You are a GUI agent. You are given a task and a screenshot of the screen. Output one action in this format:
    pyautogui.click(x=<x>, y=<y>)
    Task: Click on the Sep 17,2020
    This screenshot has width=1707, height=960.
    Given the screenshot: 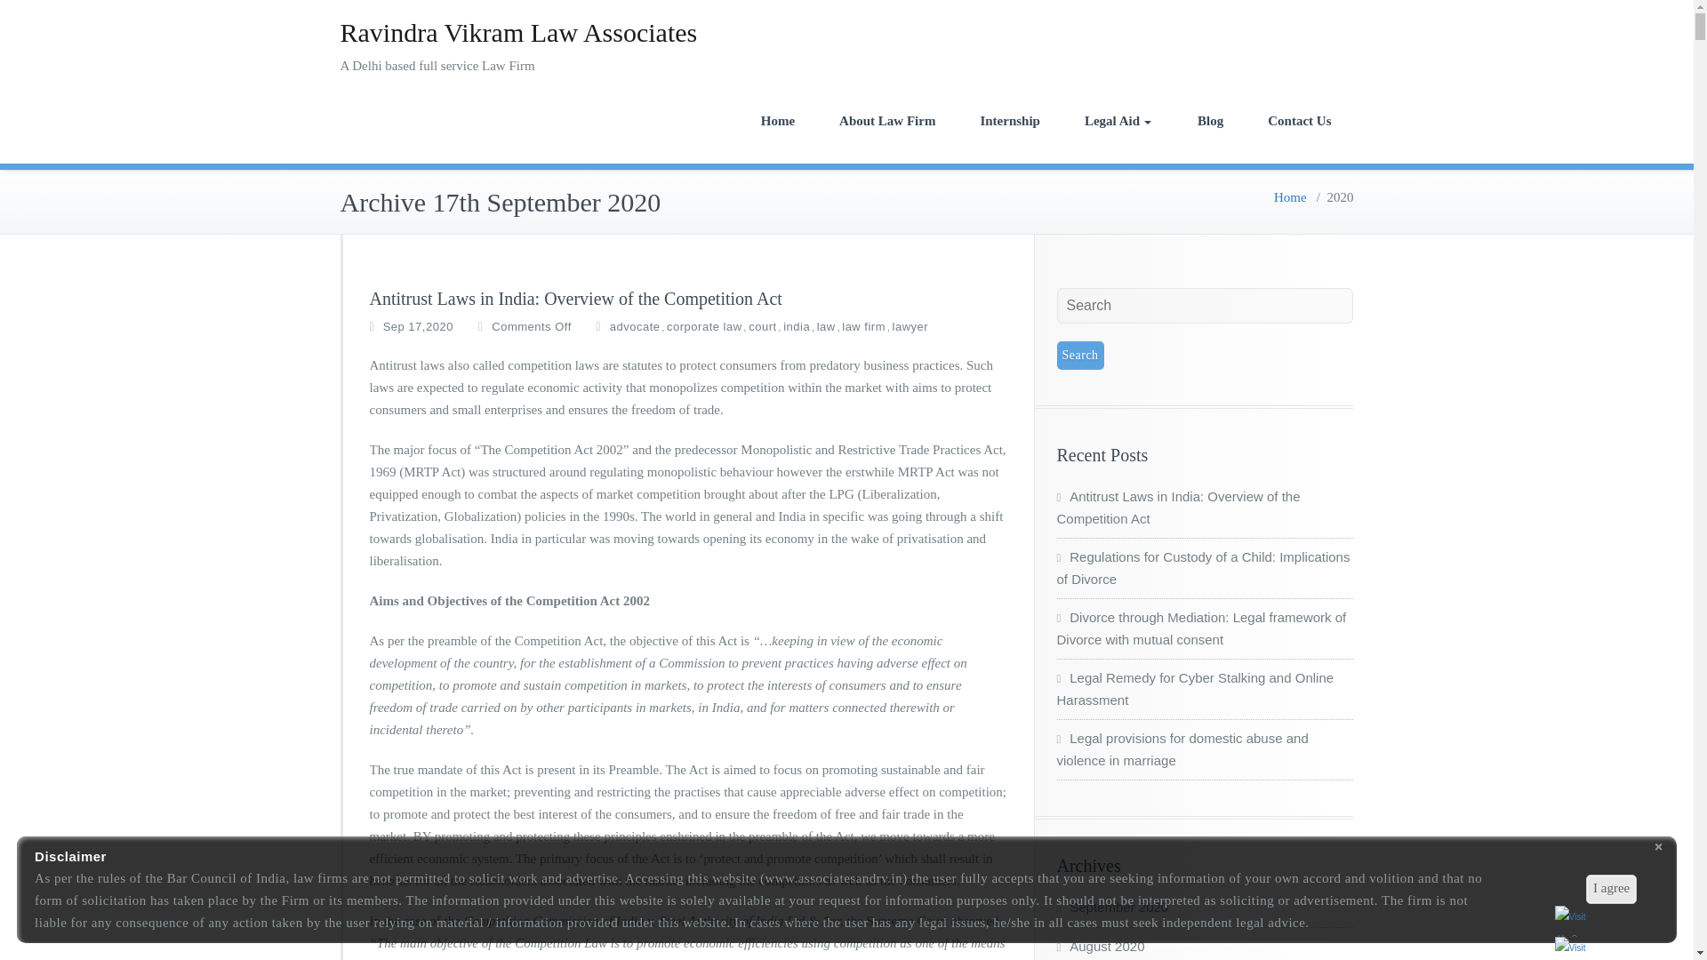 What is the action you would take?
    pyautogui.click(x=418, y=327)
    